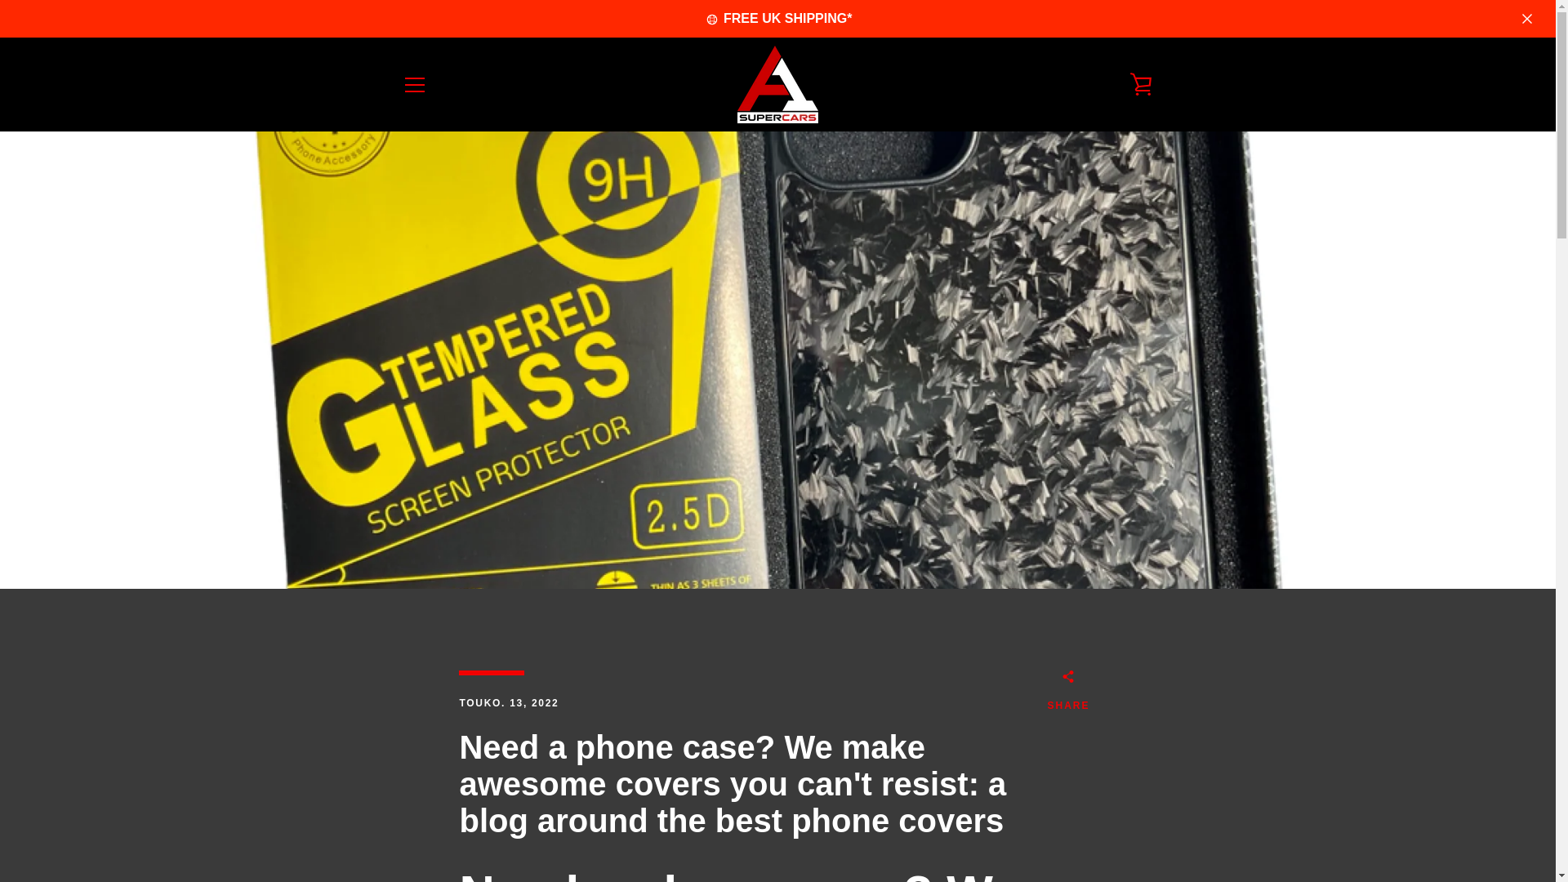 The height and width of the screenshot is (882, 1568). What do you see at coordinates (487, 825) in the screenshot?
I see `A1 Supercars Limited on YouTube` at bounding box center [487, 825].